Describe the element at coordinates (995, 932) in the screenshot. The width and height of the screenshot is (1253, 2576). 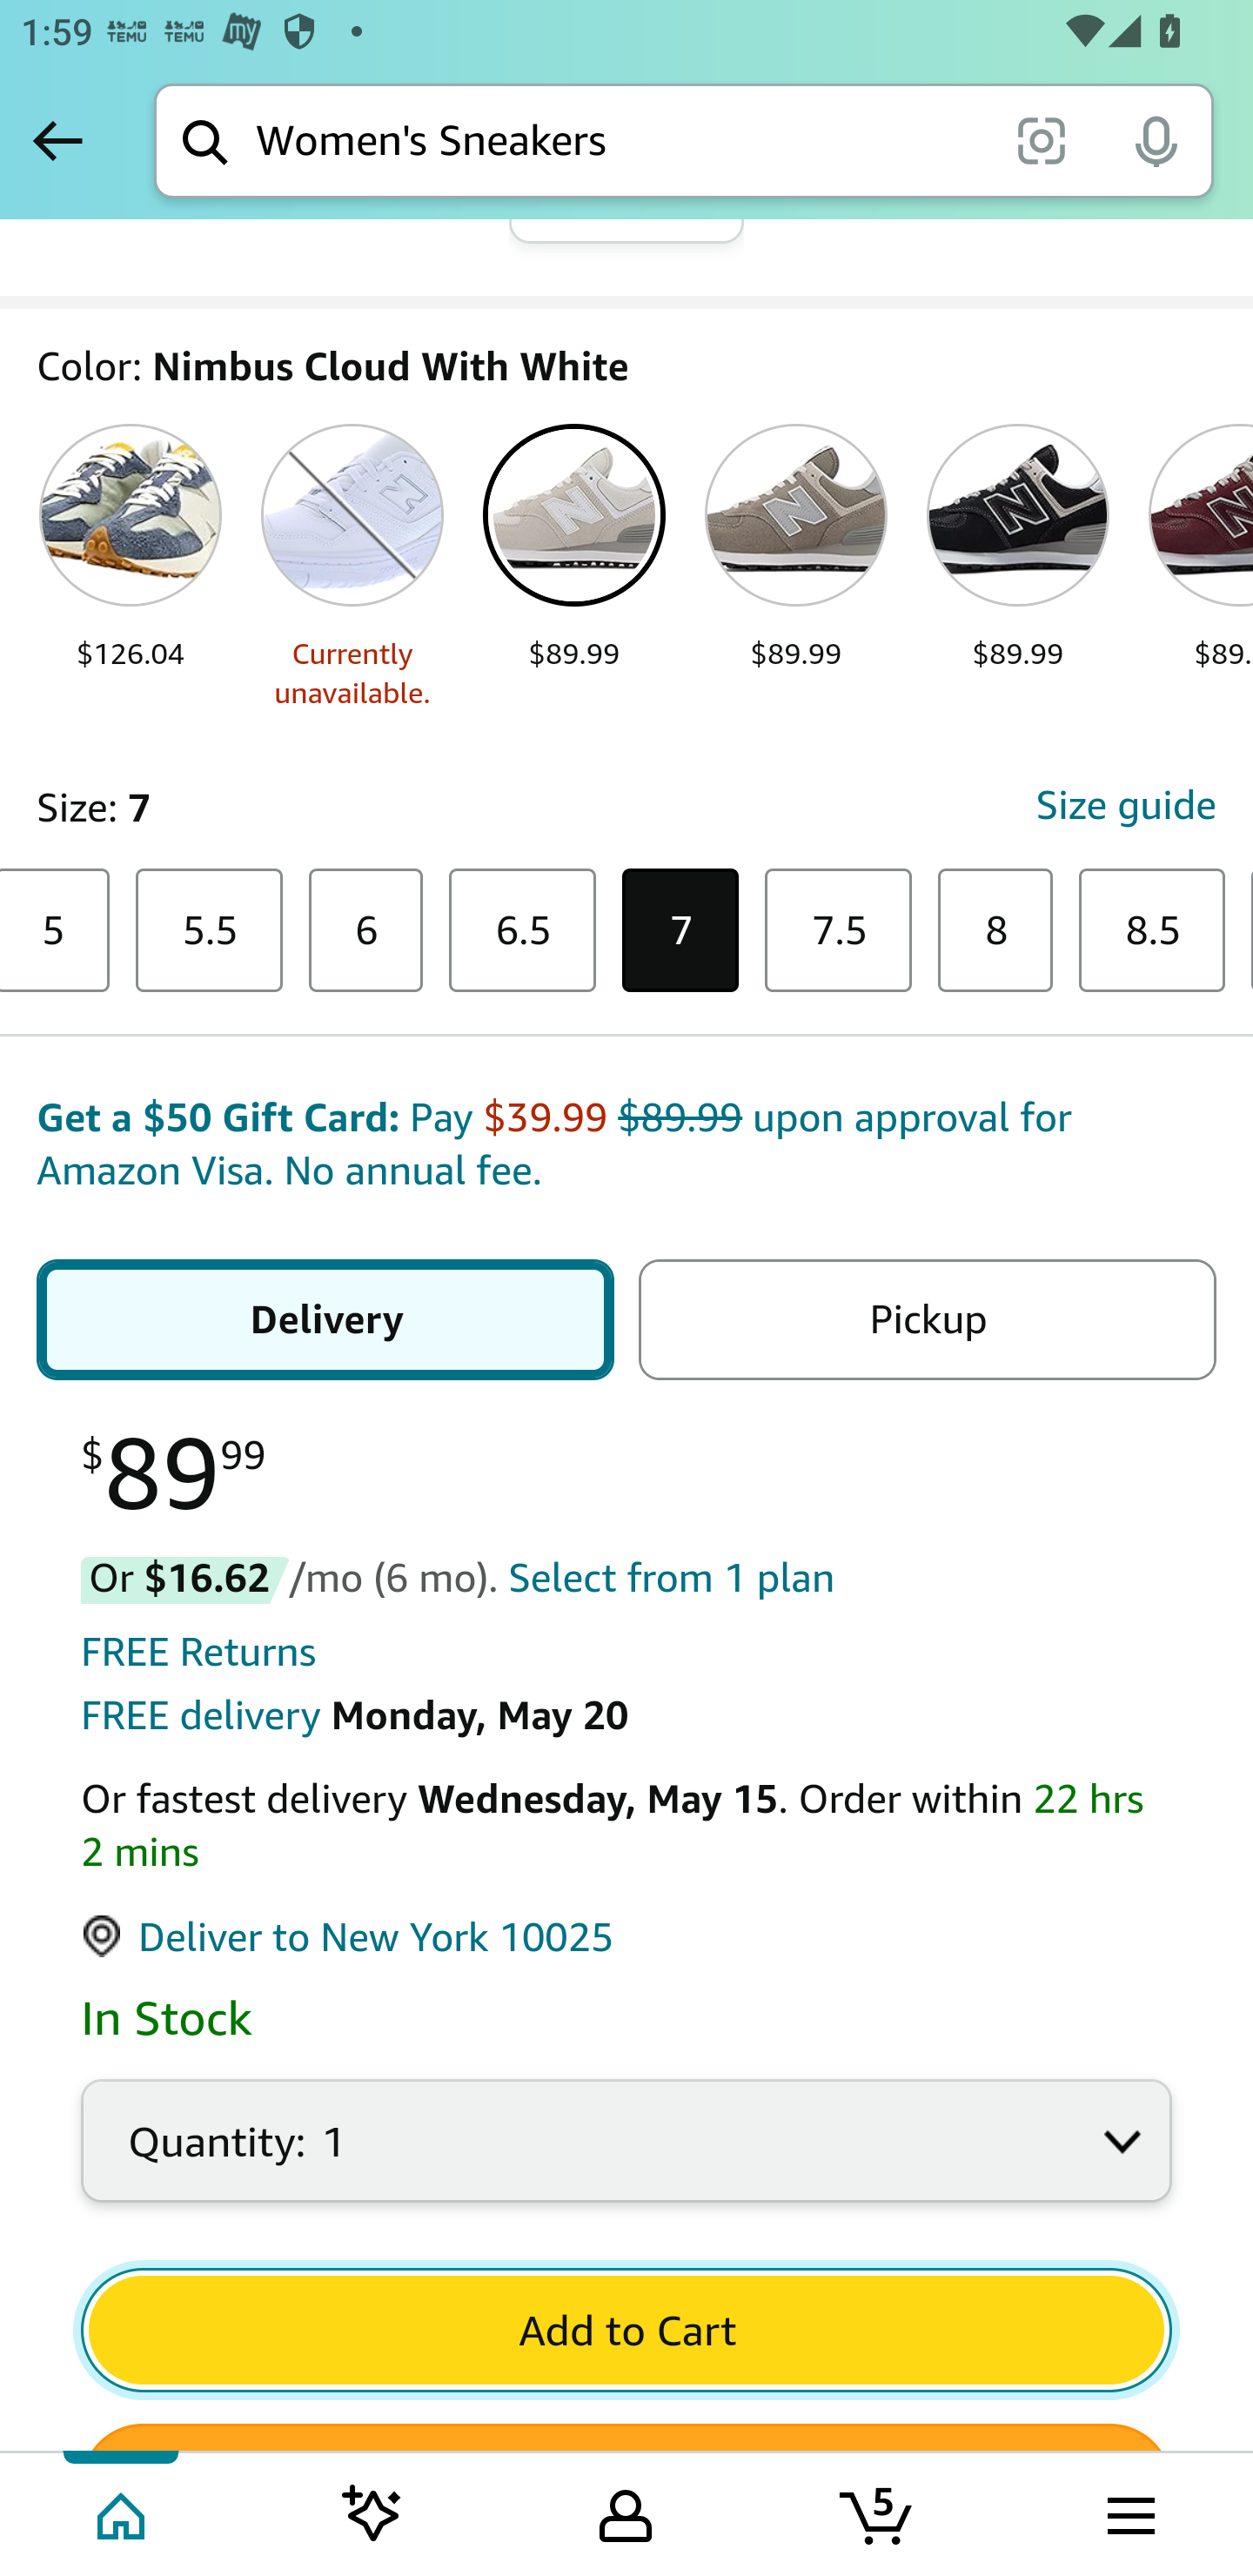
I see `8` at that location.